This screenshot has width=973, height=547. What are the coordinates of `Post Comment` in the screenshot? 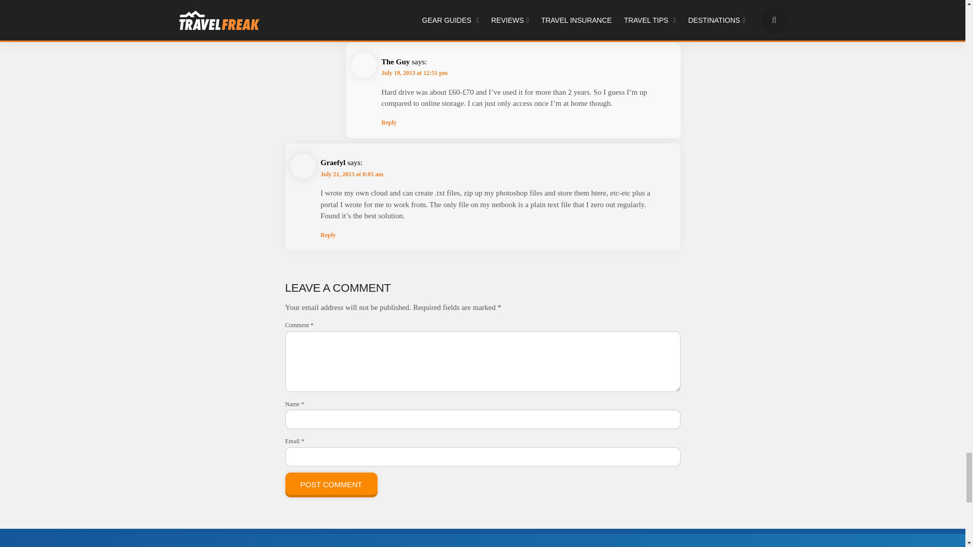 It's located at (331, 485).